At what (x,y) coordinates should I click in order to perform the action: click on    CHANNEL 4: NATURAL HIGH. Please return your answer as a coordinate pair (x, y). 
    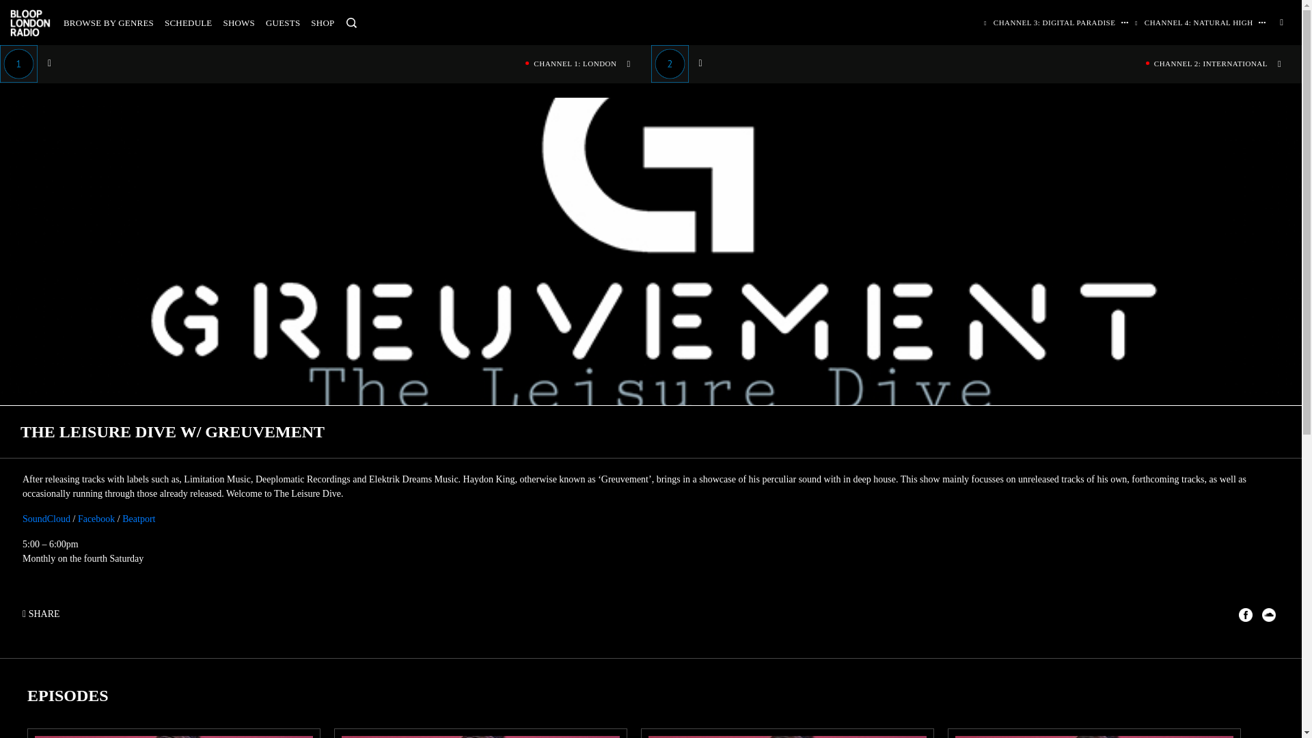
    Looking at the image, I should click on (1194, 22).